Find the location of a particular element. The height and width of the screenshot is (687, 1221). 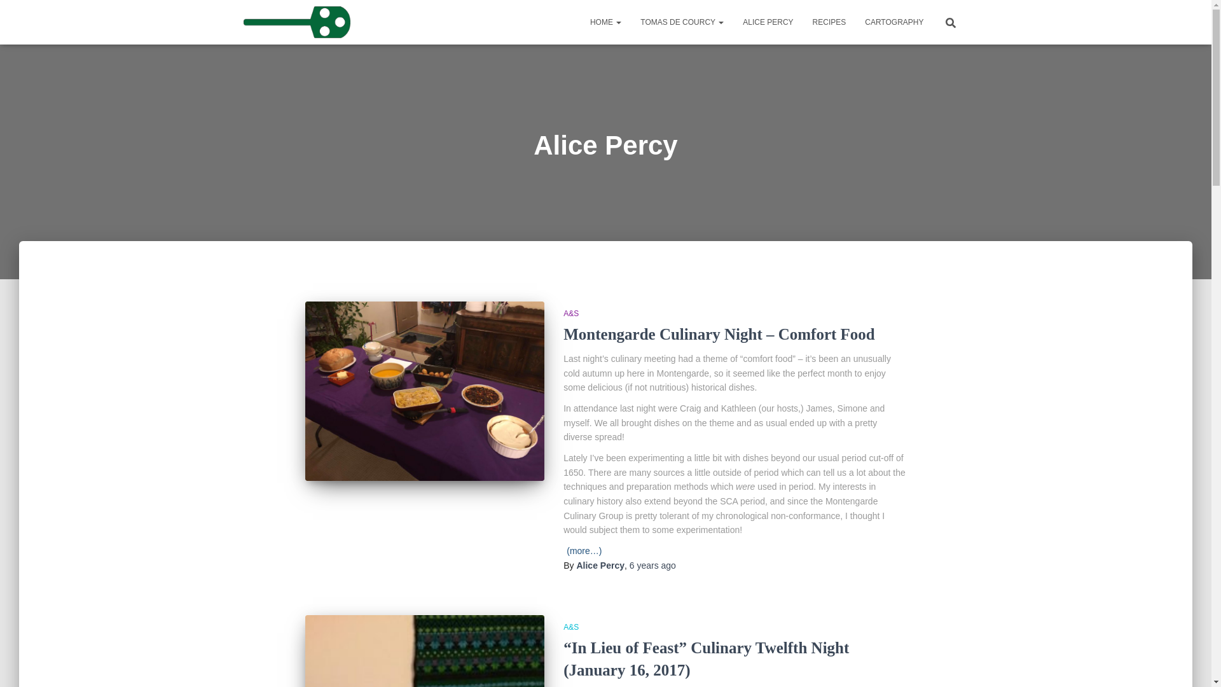

A Baker's Peel Vert is located at coordinates (297, 22).